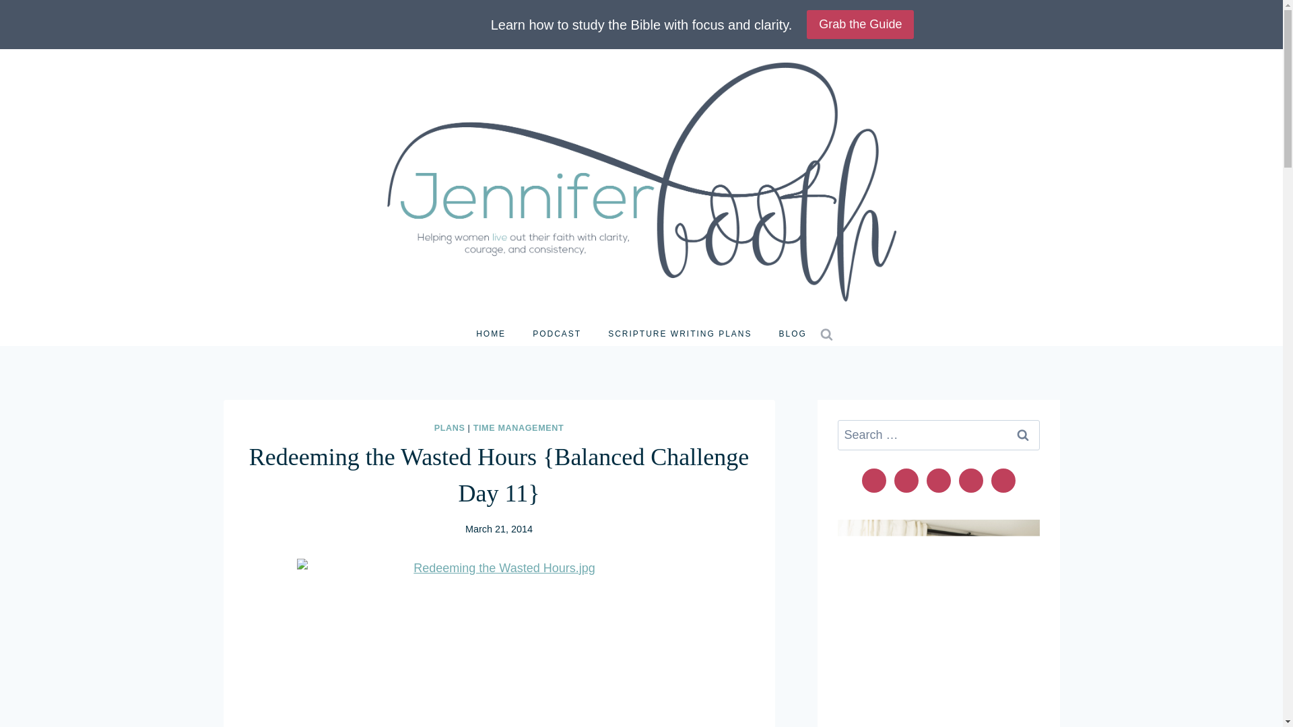 Image resolution: width=1293 pixels, height=727 pixels. Describe the element at coordinates (491, 334) in the screenshot. I see `HOME` at that location.